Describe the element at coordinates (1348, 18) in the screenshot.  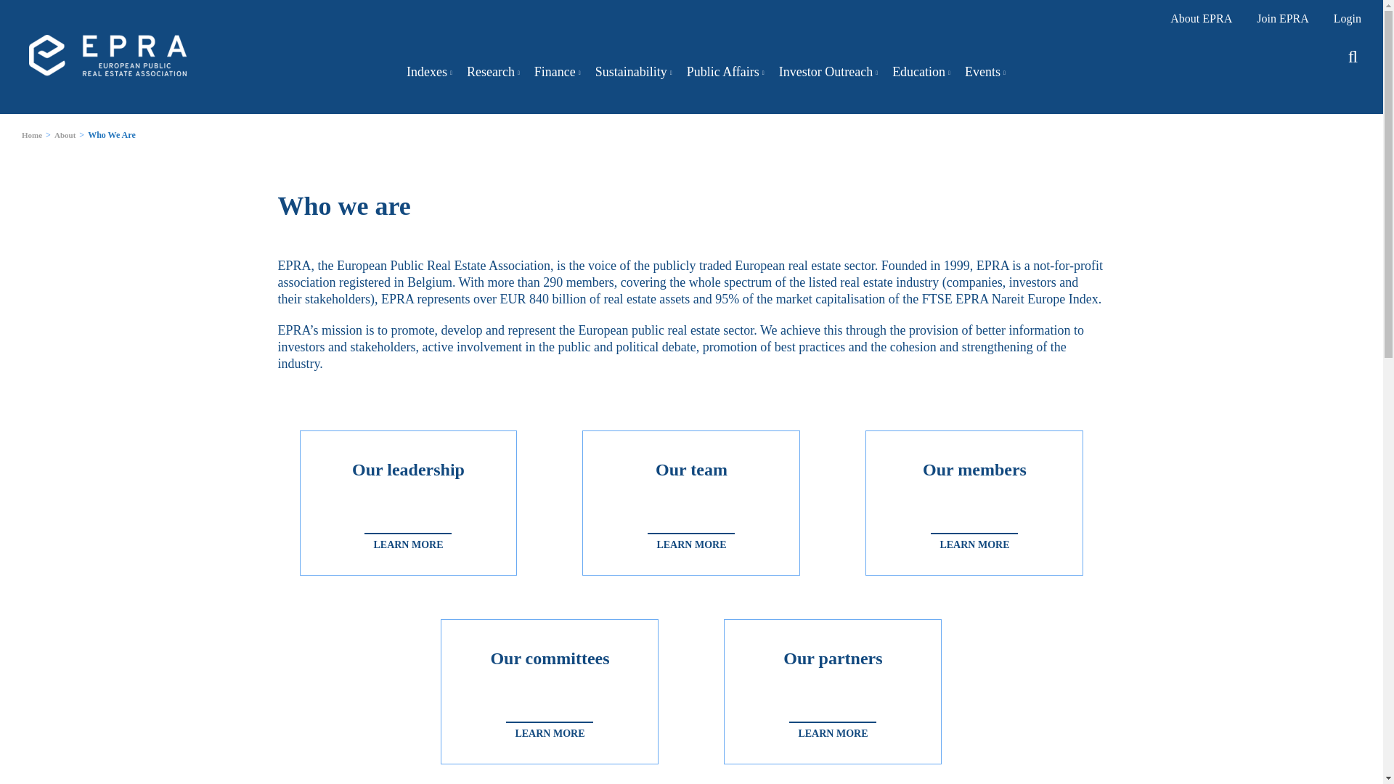
I see `Login` at that location.